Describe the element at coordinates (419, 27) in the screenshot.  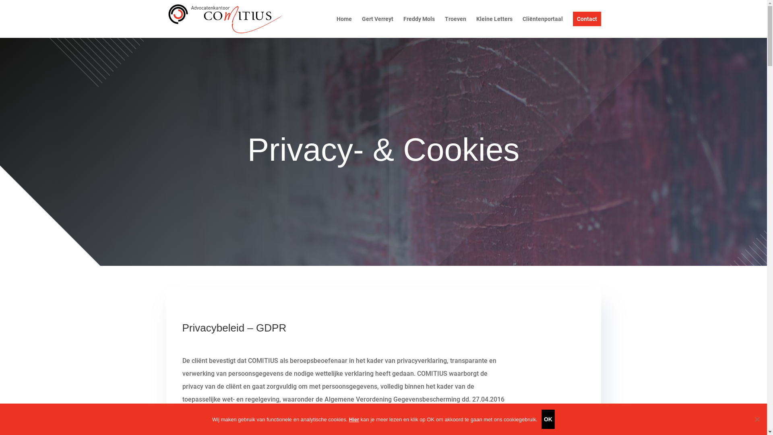
I see `Freddy Mols` at that location.